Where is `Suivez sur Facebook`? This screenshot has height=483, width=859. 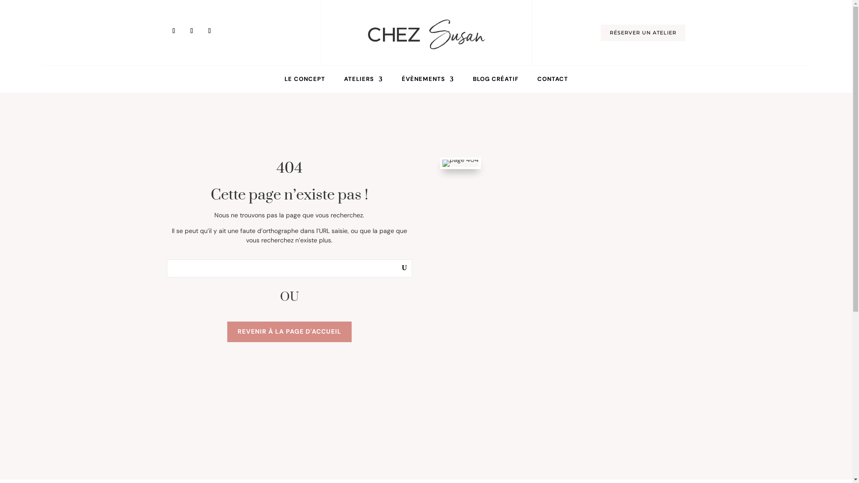 Suivez sur Facebook is located at coordinates (209, 31).